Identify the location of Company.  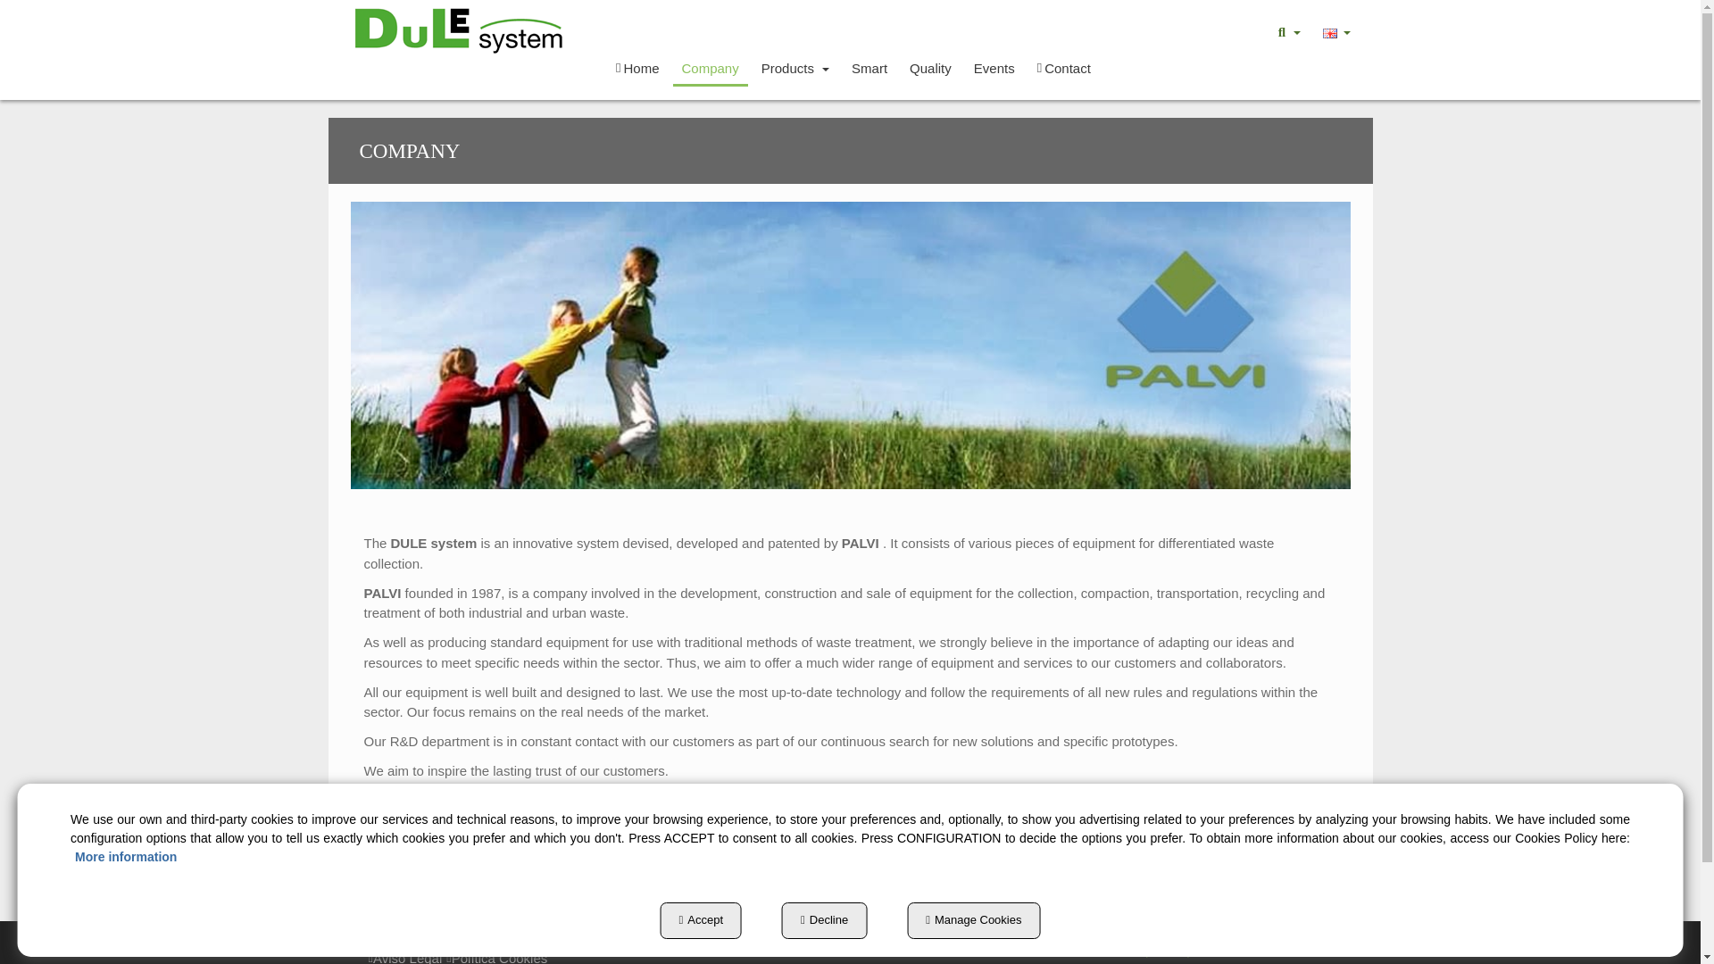
(711, 68).